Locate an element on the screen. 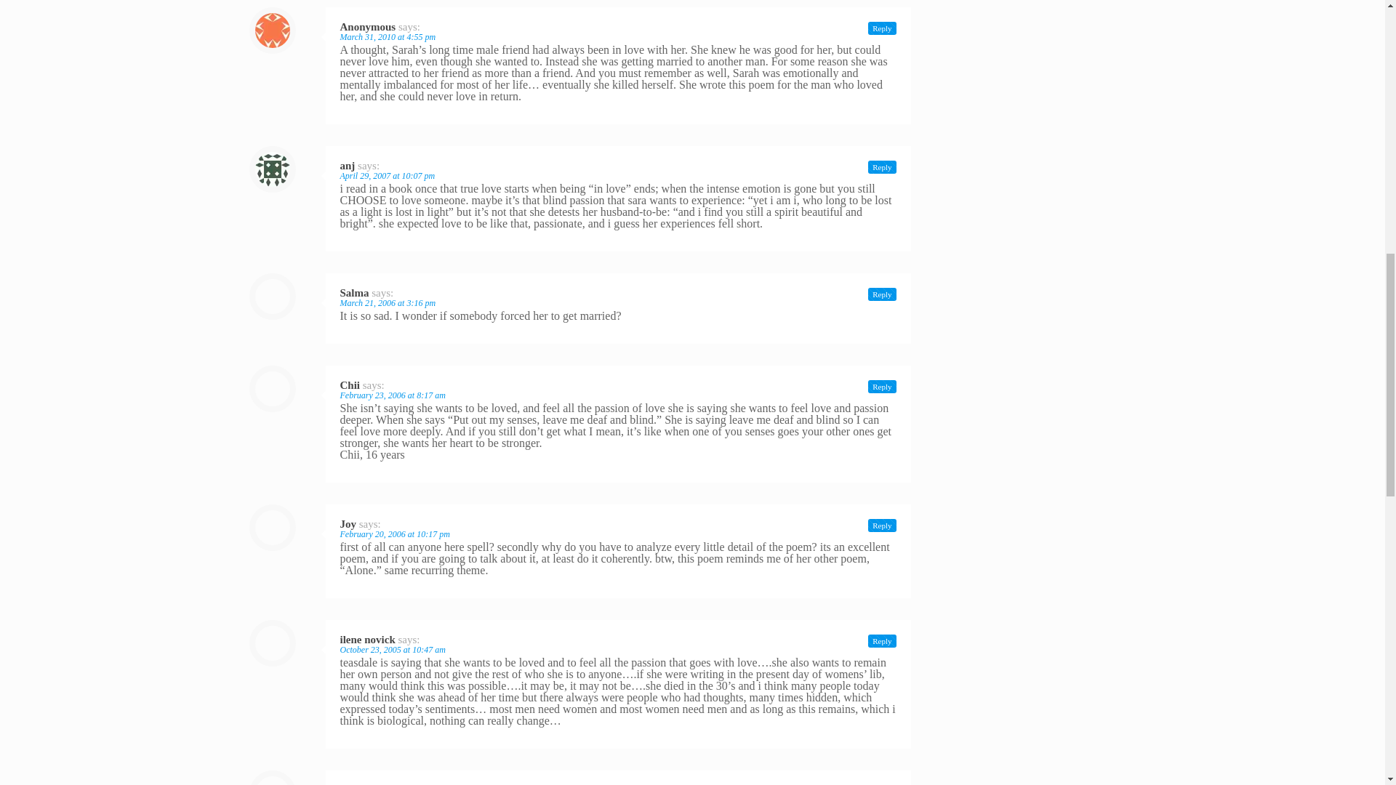 The height and width of the screenshot is (785, 1396). October 23, 2005 at 10:47 am is located at coordinates (393, 649).